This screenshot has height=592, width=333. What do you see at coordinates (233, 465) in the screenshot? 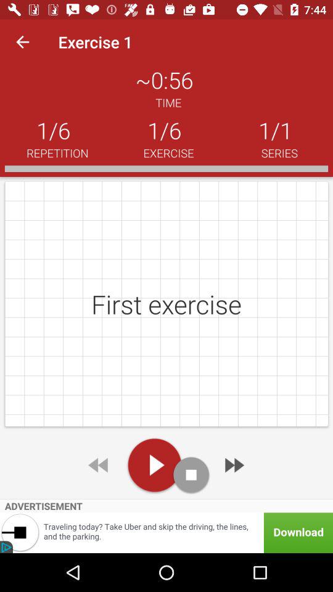
I see `click on the forward arrow button` at bounding box center [233, 465].